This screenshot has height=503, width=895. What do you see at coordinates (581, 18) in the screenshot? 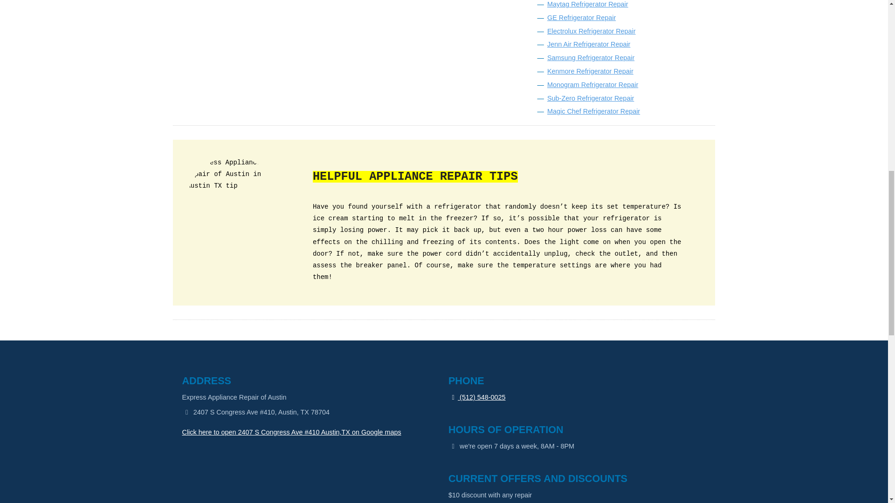
I see `GE Refrigerator Repair` at bounding box center [581, 18].